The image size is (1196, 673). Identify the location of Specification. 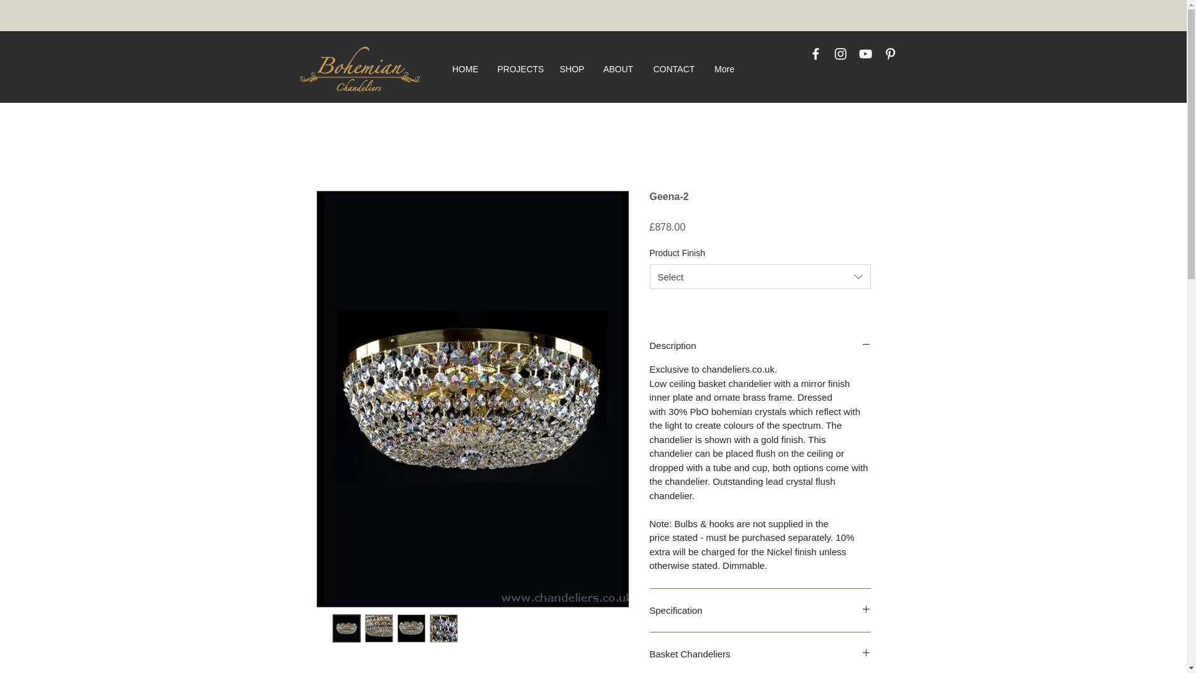
(760, 610).